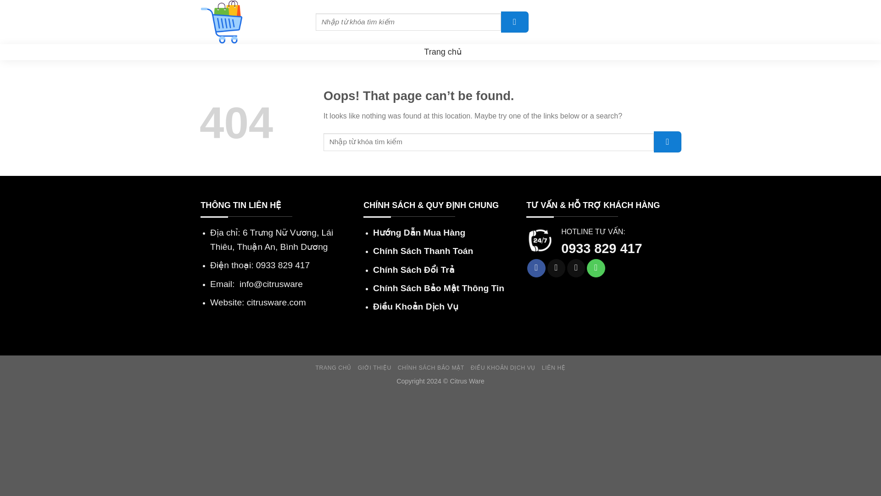 Image resolution: width=881 pixels, height=496 pixels. Describe the element at coordinates (536, 268) in the screenshot. I see `Follow on Facebook` at that location.